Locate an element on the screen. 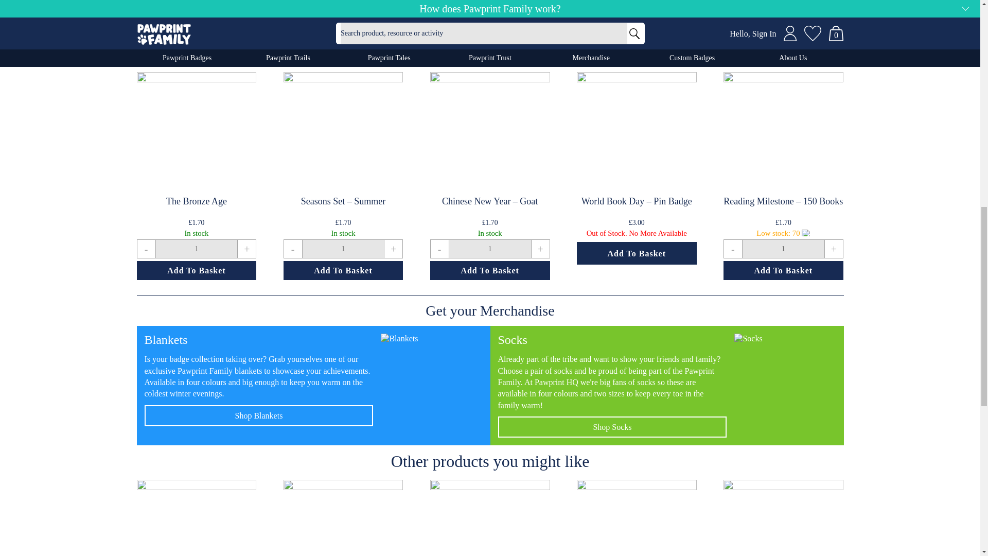  1 is located at coordinates (490, 249).